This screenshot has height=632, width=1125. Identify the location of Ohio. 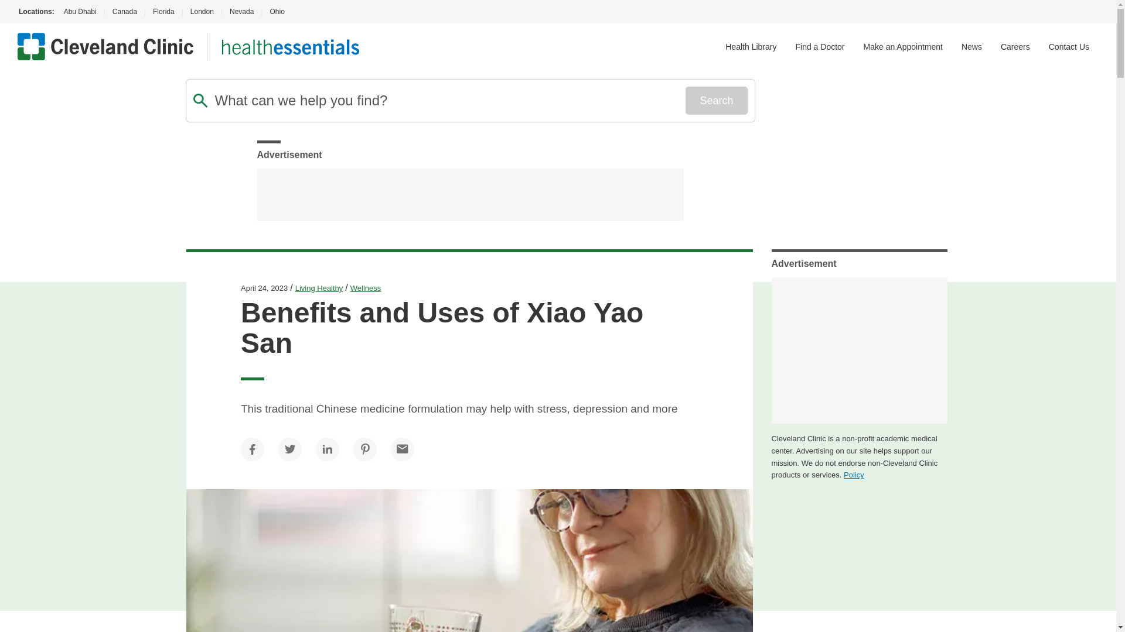
(277, 12).